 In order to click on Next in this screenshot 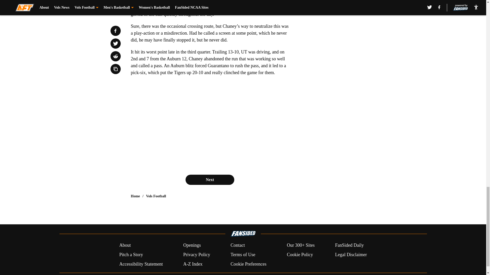, I will do `click(210, 180)`.